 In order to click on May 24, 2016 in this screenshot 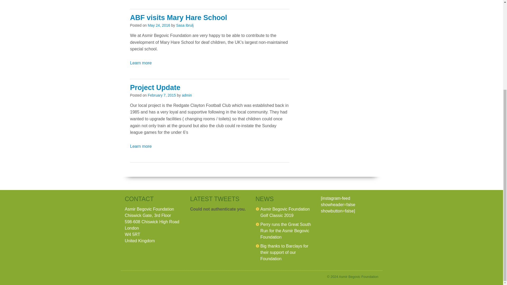, I will do `click(158, 25)`.